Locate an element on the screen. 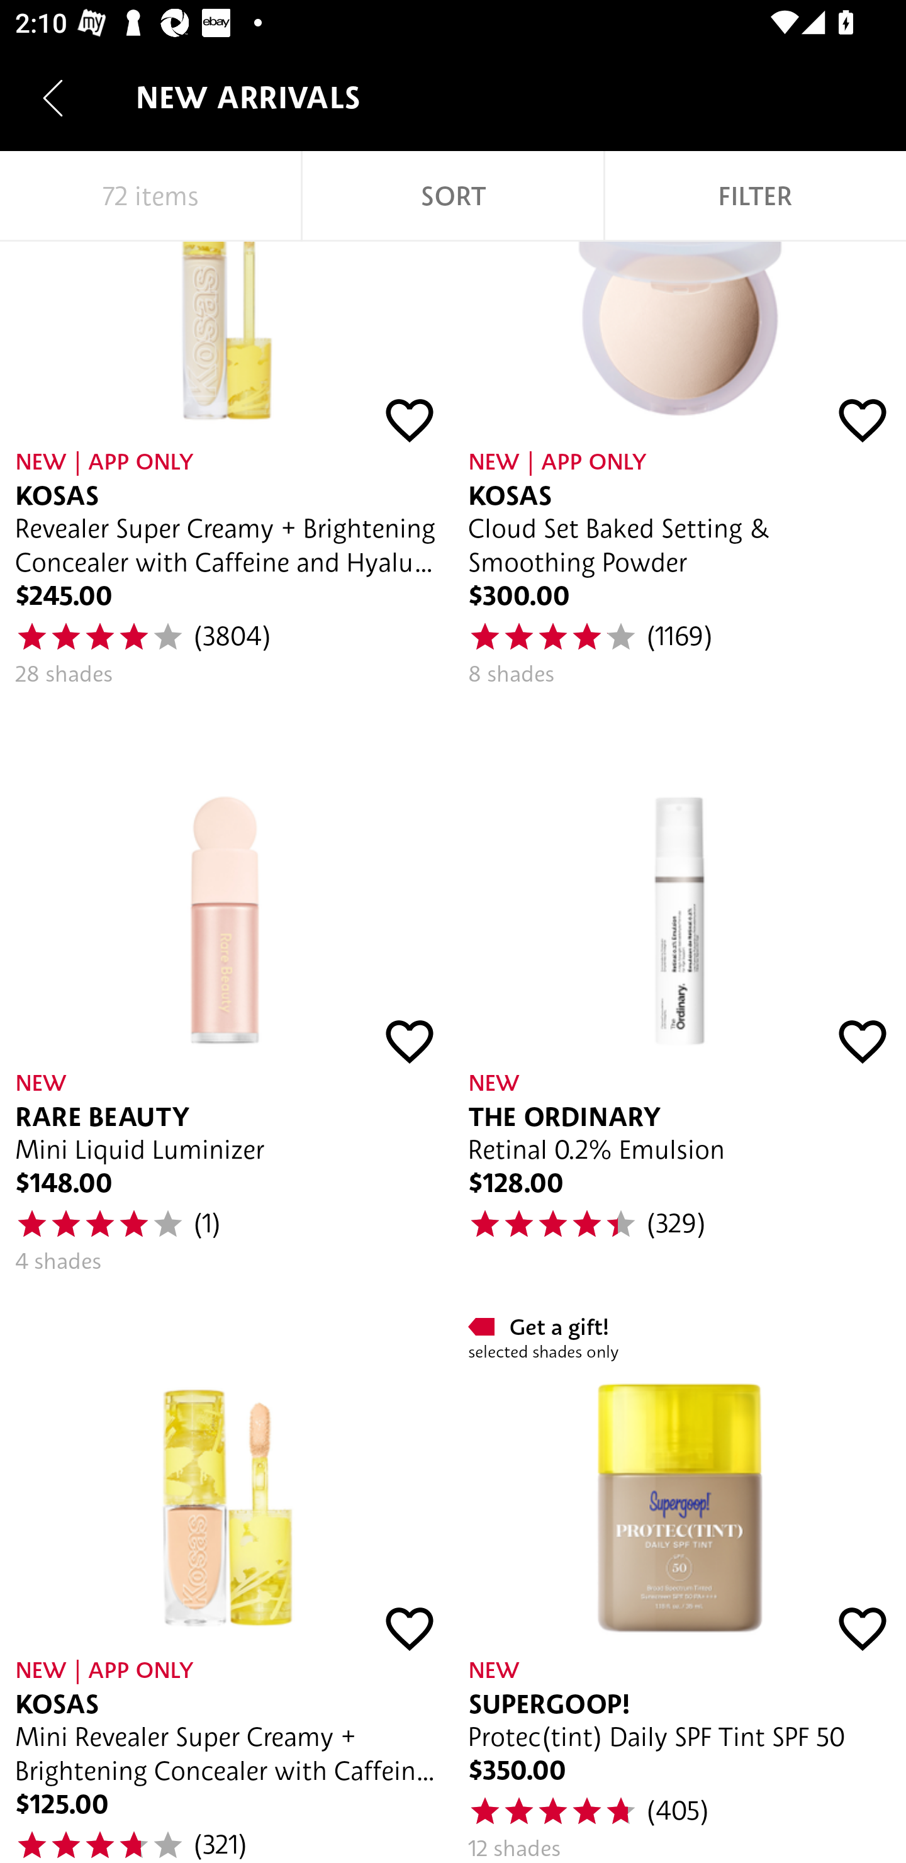  Navigate up is located at coordinates (53, 98).